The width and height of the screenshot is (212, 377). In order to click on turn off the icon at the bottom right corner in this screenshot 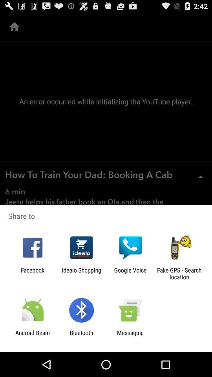, I will do `click(179, 273)`.